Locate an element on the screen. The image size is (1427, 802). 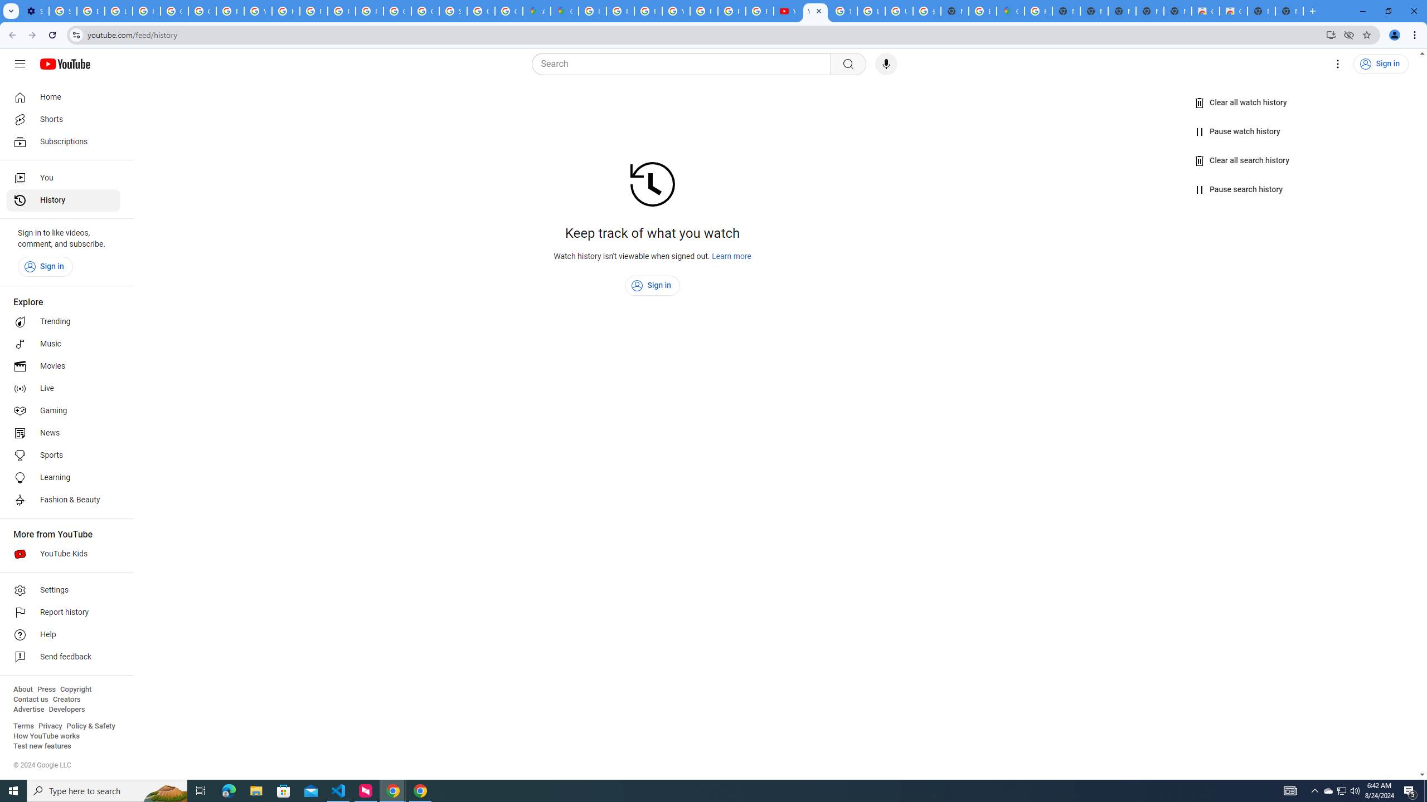
Movies is located at coordinates (64, 366).